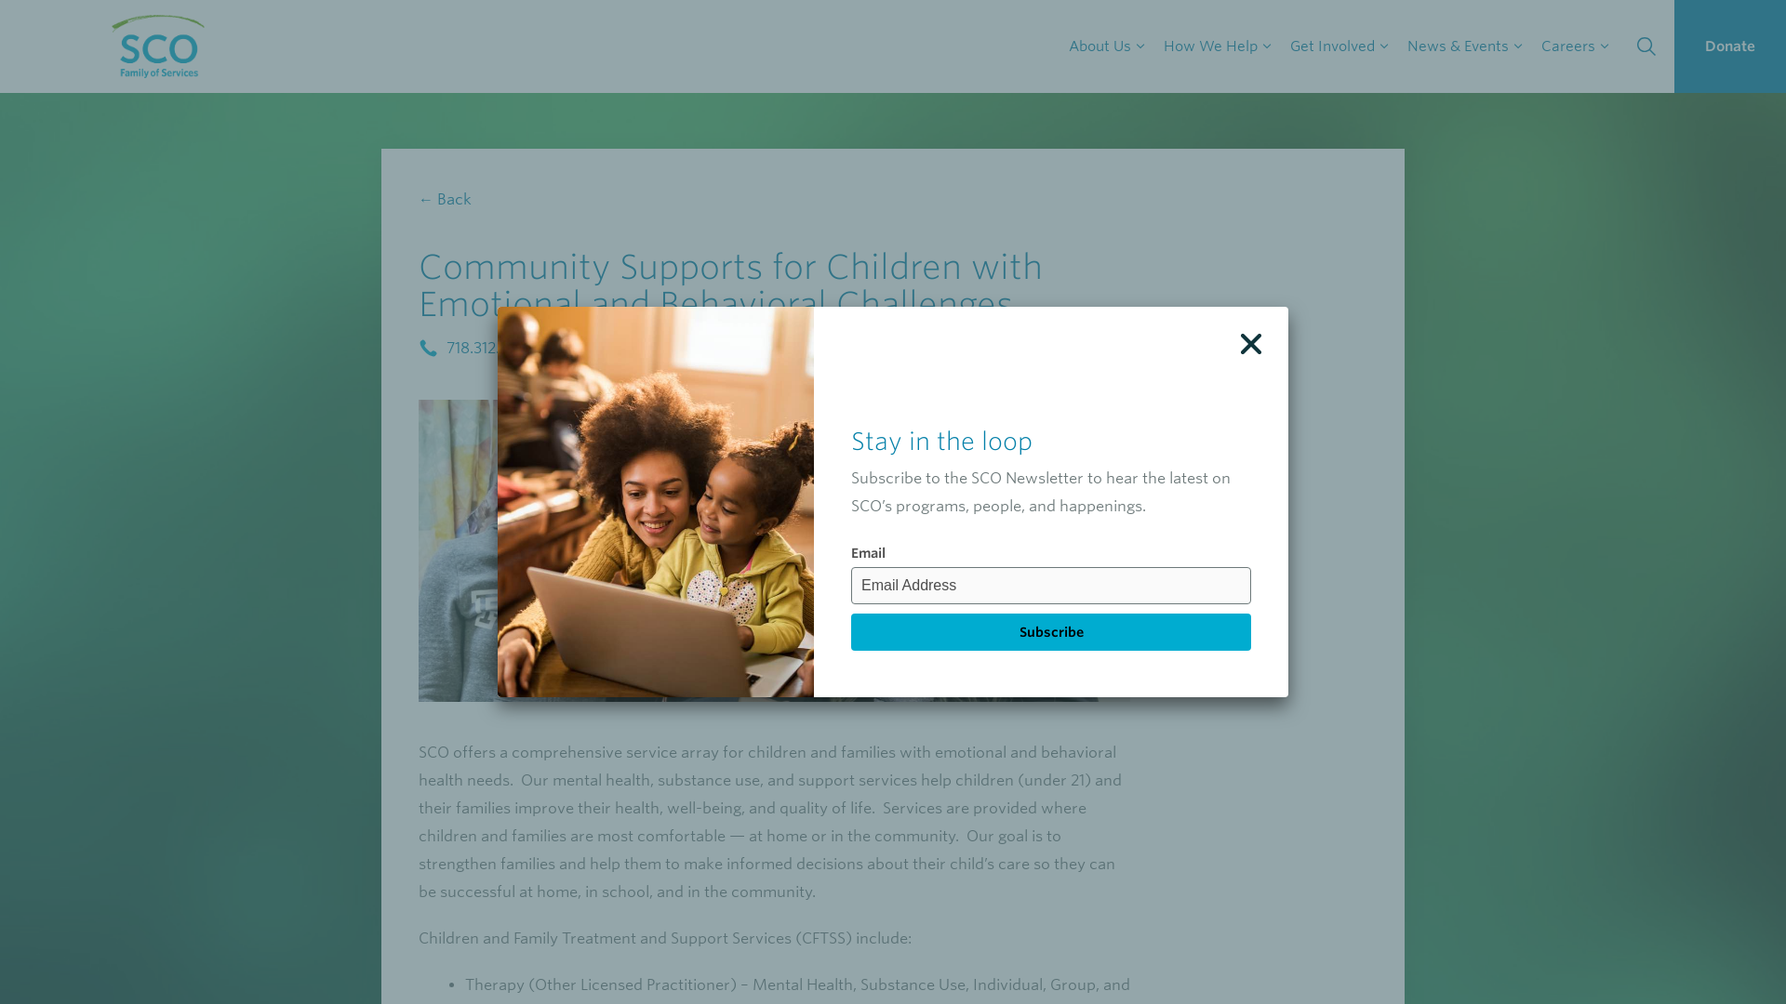 The image size is (1786, 1004). I want to click on Search, so click(19, 19).